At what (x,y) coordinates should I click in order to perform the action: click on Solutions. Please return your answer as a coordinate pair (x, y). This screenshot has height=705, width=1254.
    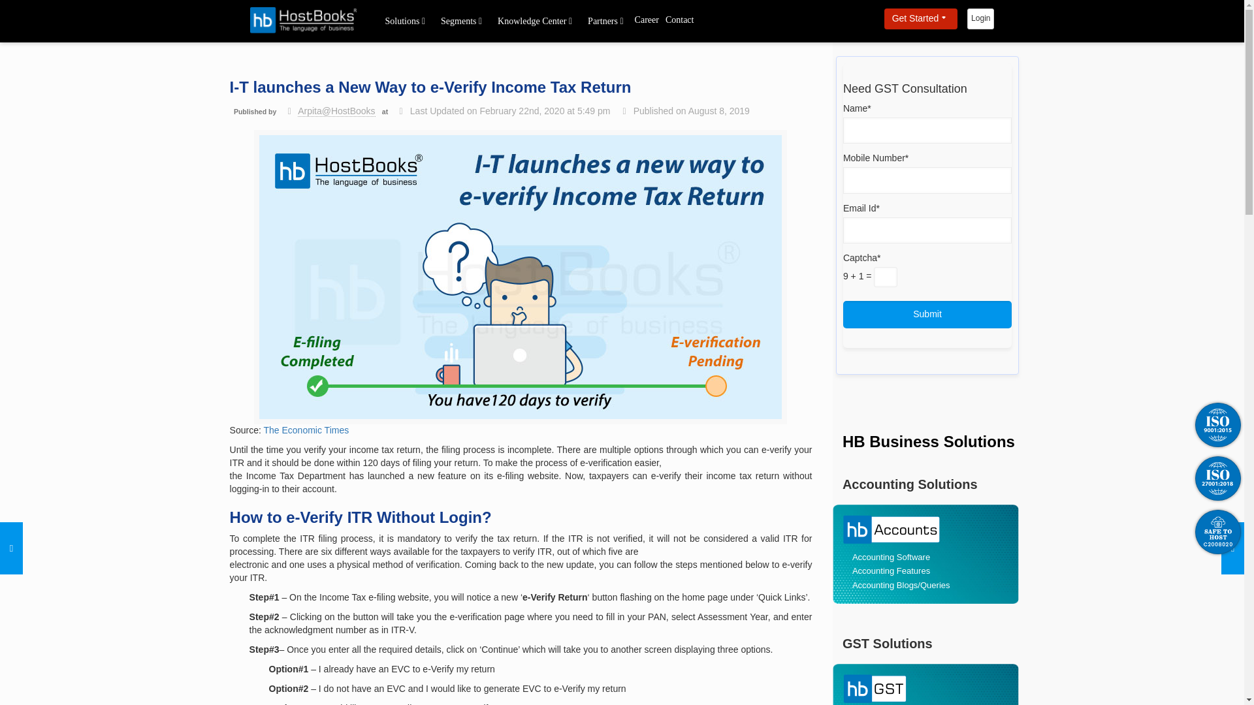
    Looking at the image, I should click on (405, 21).